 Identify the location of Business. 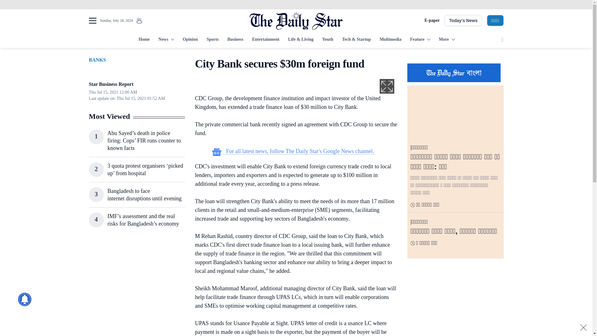
(235, 40).